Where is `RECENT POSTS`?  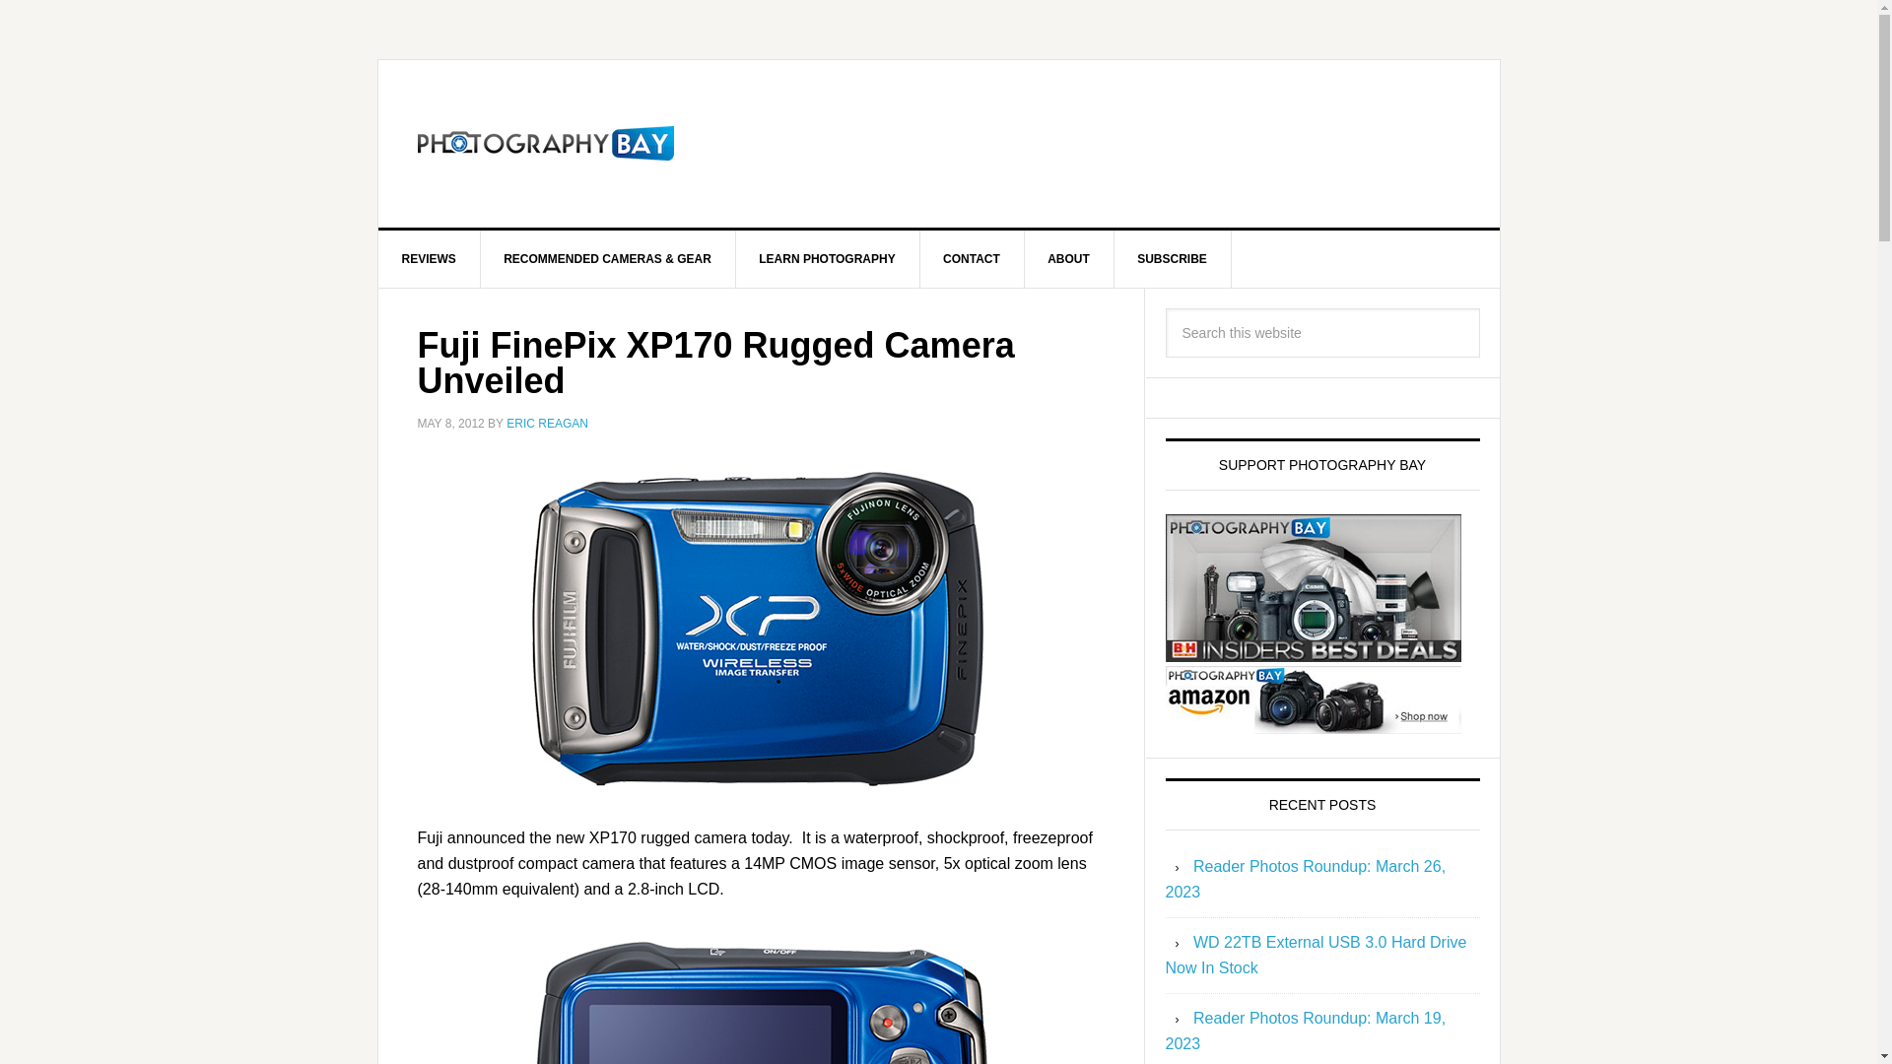 RECENT POSTS is located at coordinates (1322, 804).